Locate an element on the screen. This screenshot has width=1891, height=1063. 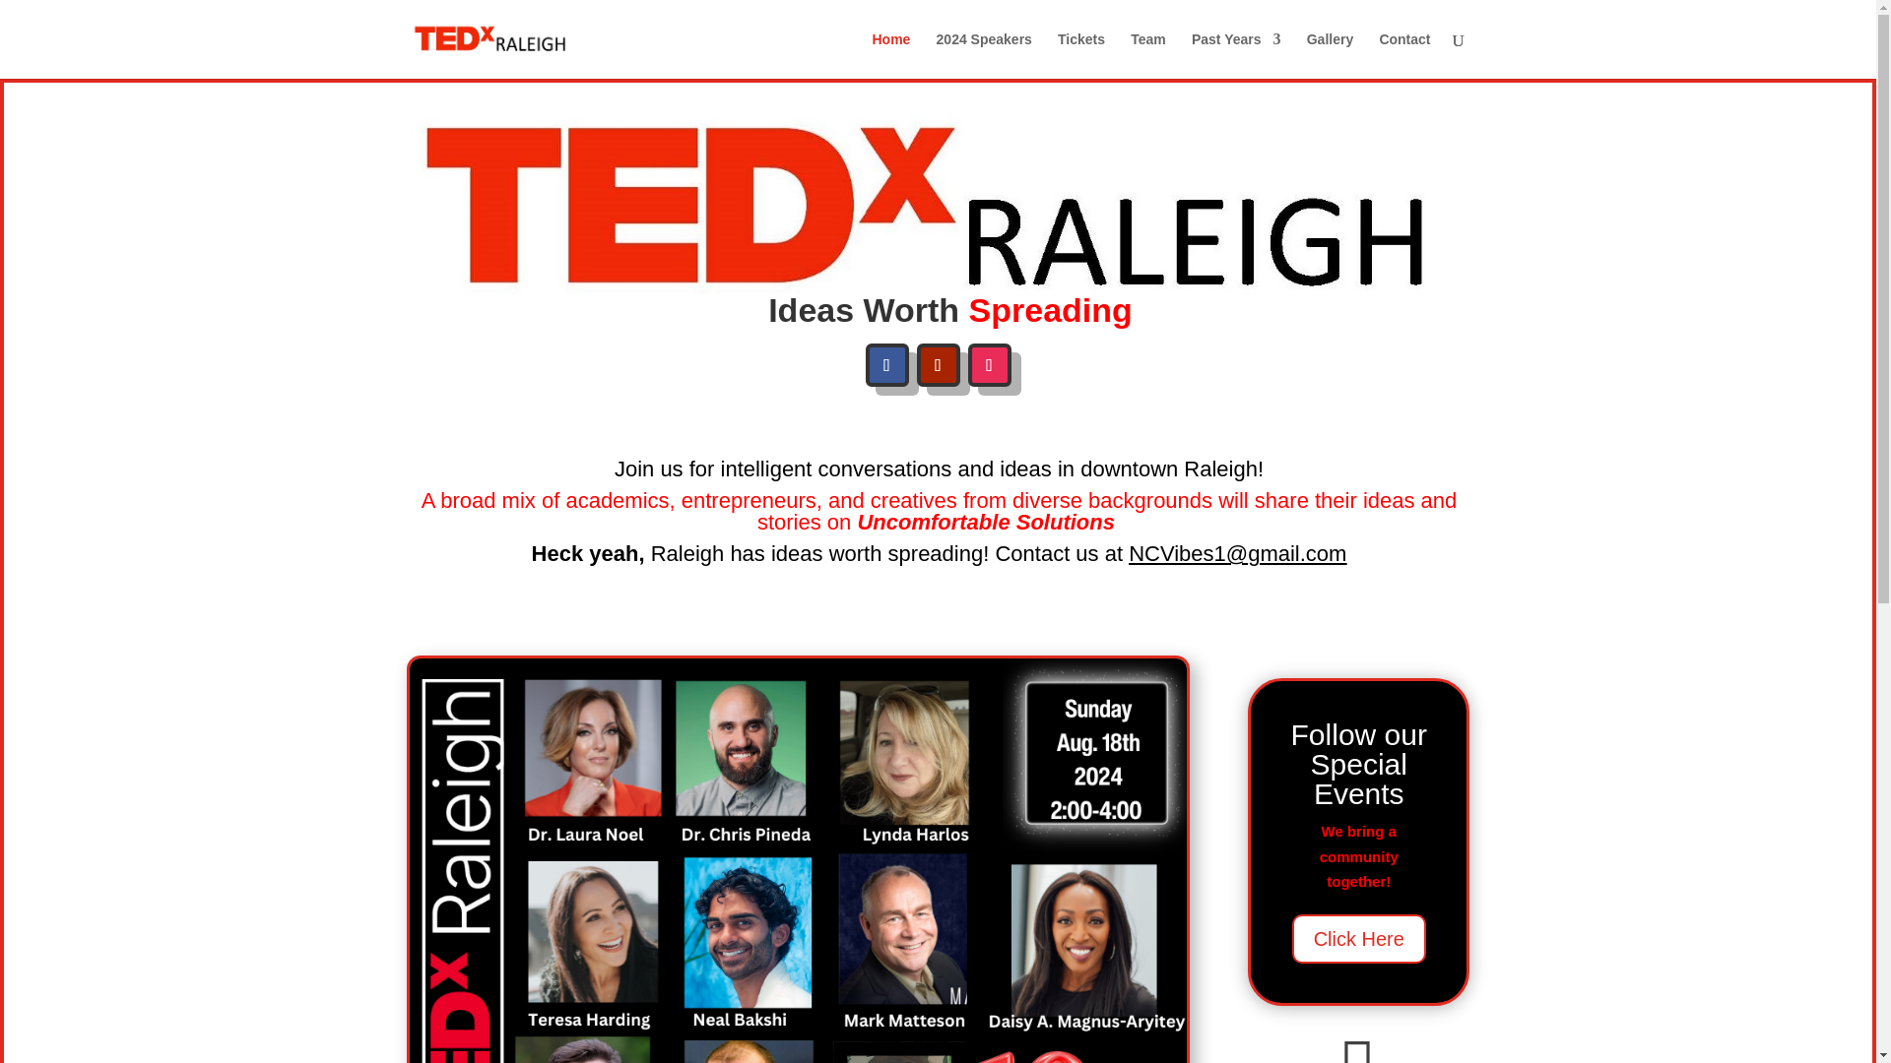
Follow on Youtube is located at coordinates (937, 364).